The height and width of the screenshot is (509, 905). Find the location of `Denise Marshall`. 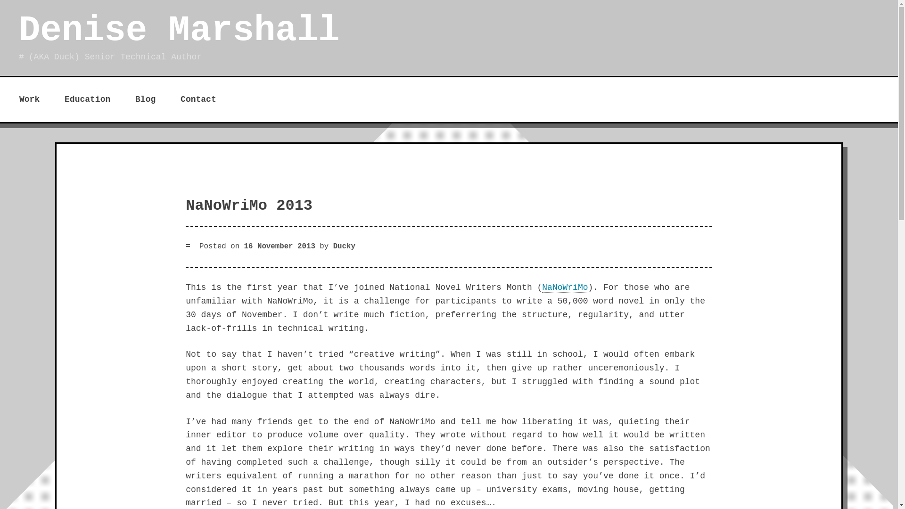

Denise Marshall is located at coordinates (179, 30).